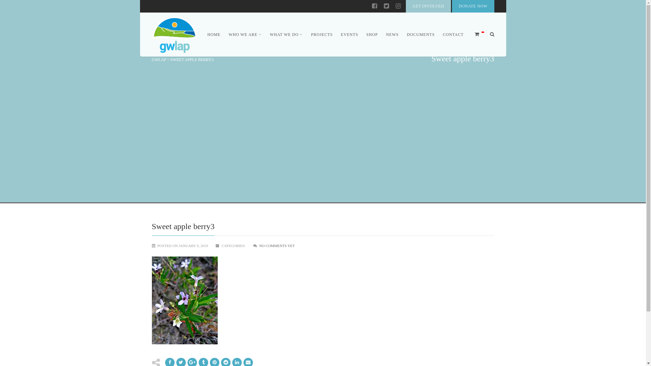  I want to click on PROJECTS, so click(322, 35).